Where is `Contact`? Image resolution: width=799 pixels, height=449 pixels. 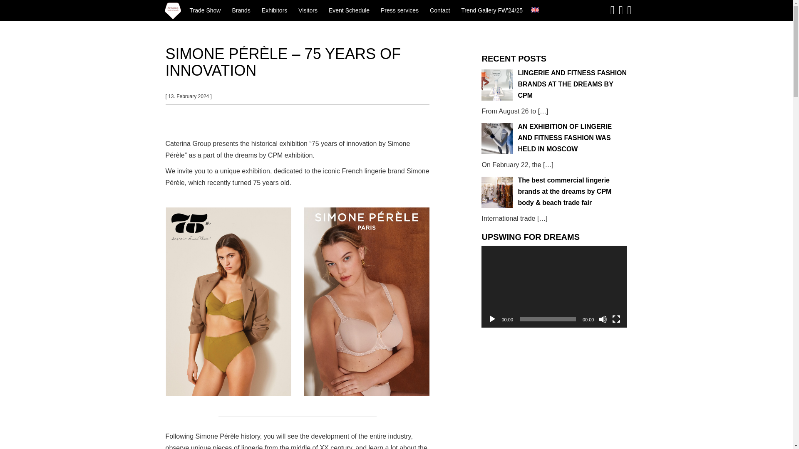
Contact is located at coordinates (439, 10).